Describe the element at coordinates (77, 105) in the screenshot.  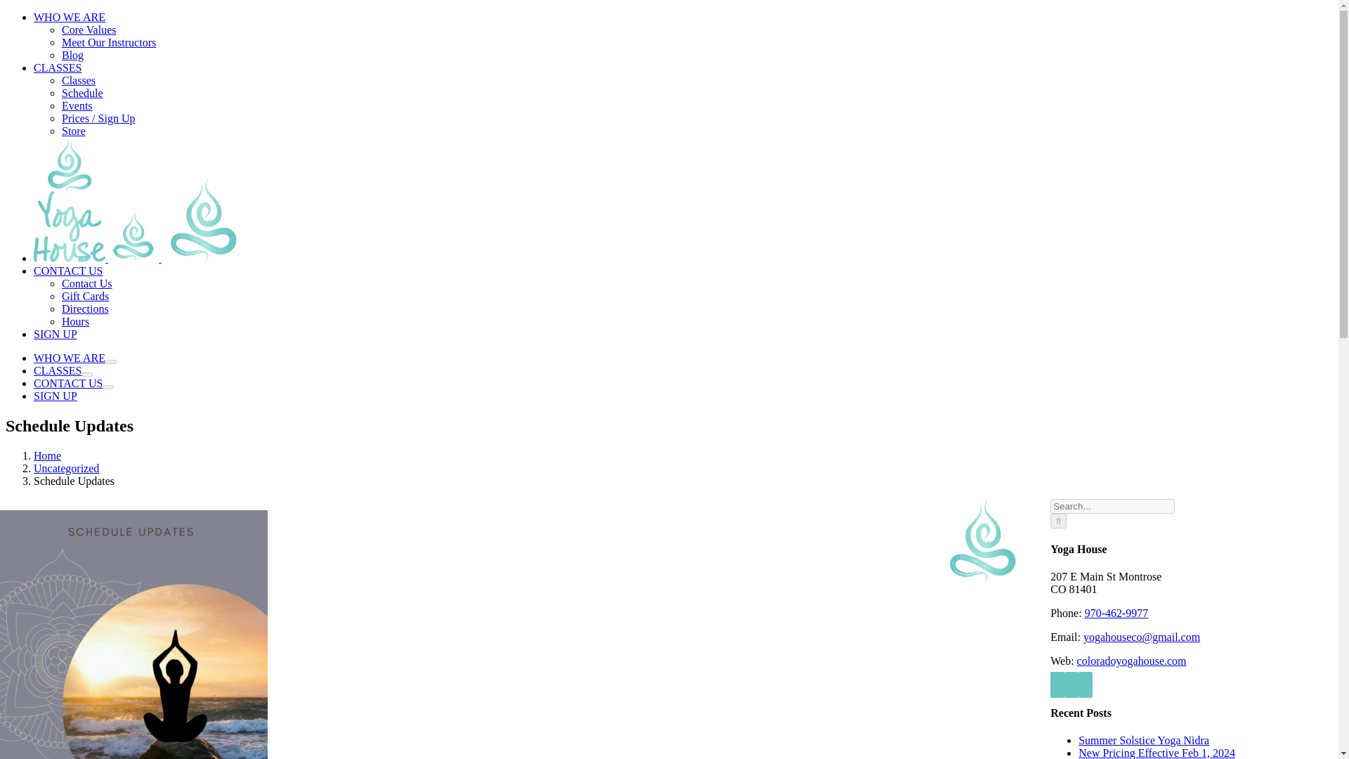
I see `Events` at that location.